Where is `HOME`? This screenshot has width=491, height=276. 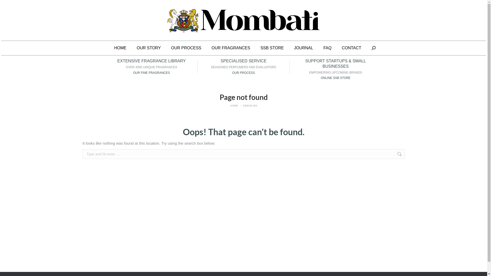
HOME is located at coordinates (120, 48).